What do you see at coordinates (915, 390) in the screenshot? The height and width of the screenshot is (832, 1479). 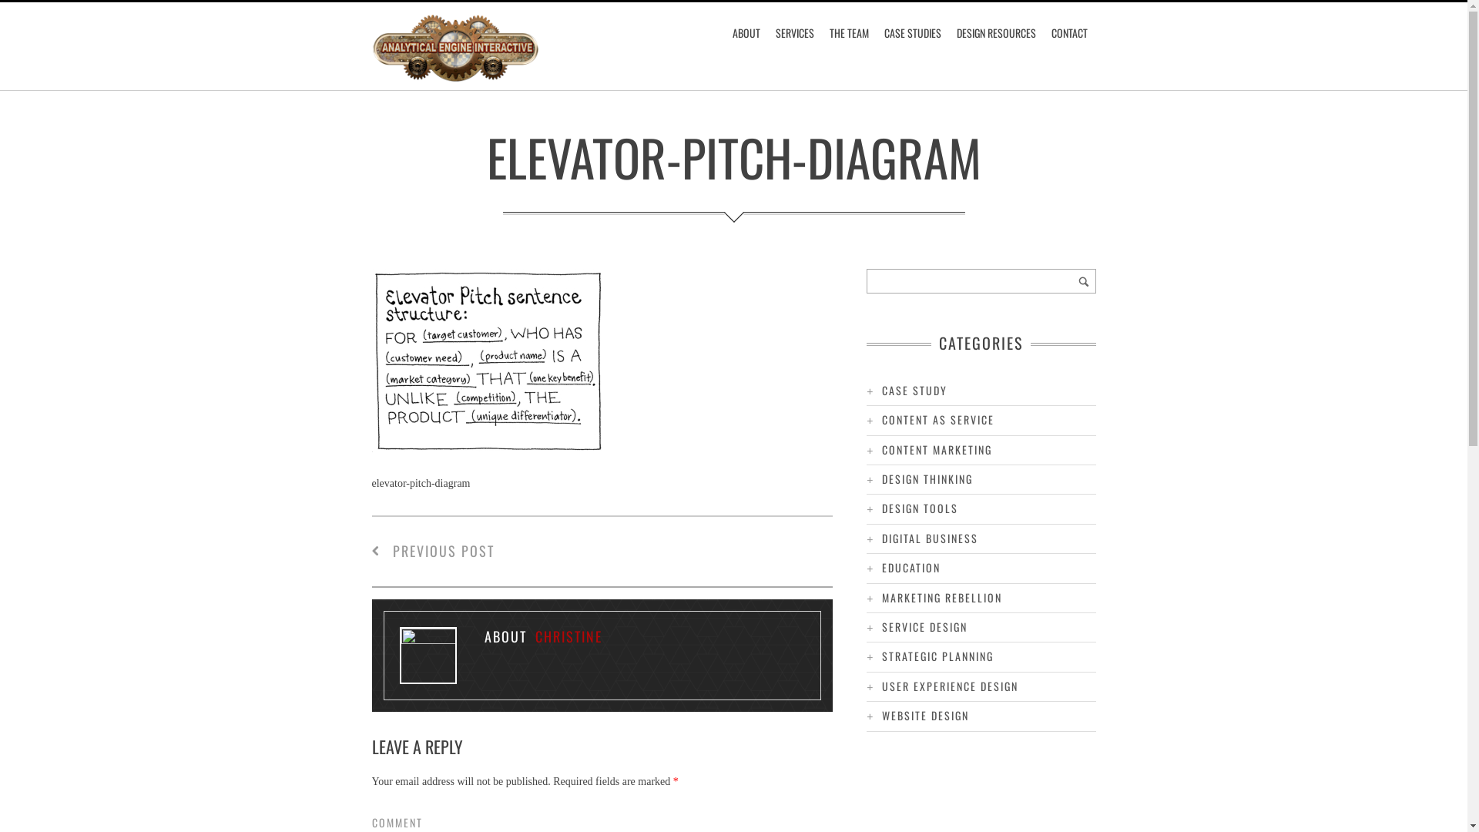 I see `CASE STUDY` at bounding box center [915, 390].